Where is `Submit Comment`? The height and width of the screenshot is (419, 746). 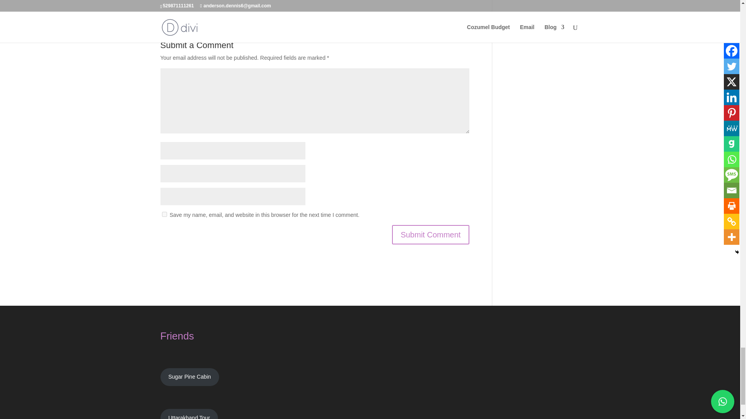
Submit Comment is located at coordinates (431, 234).